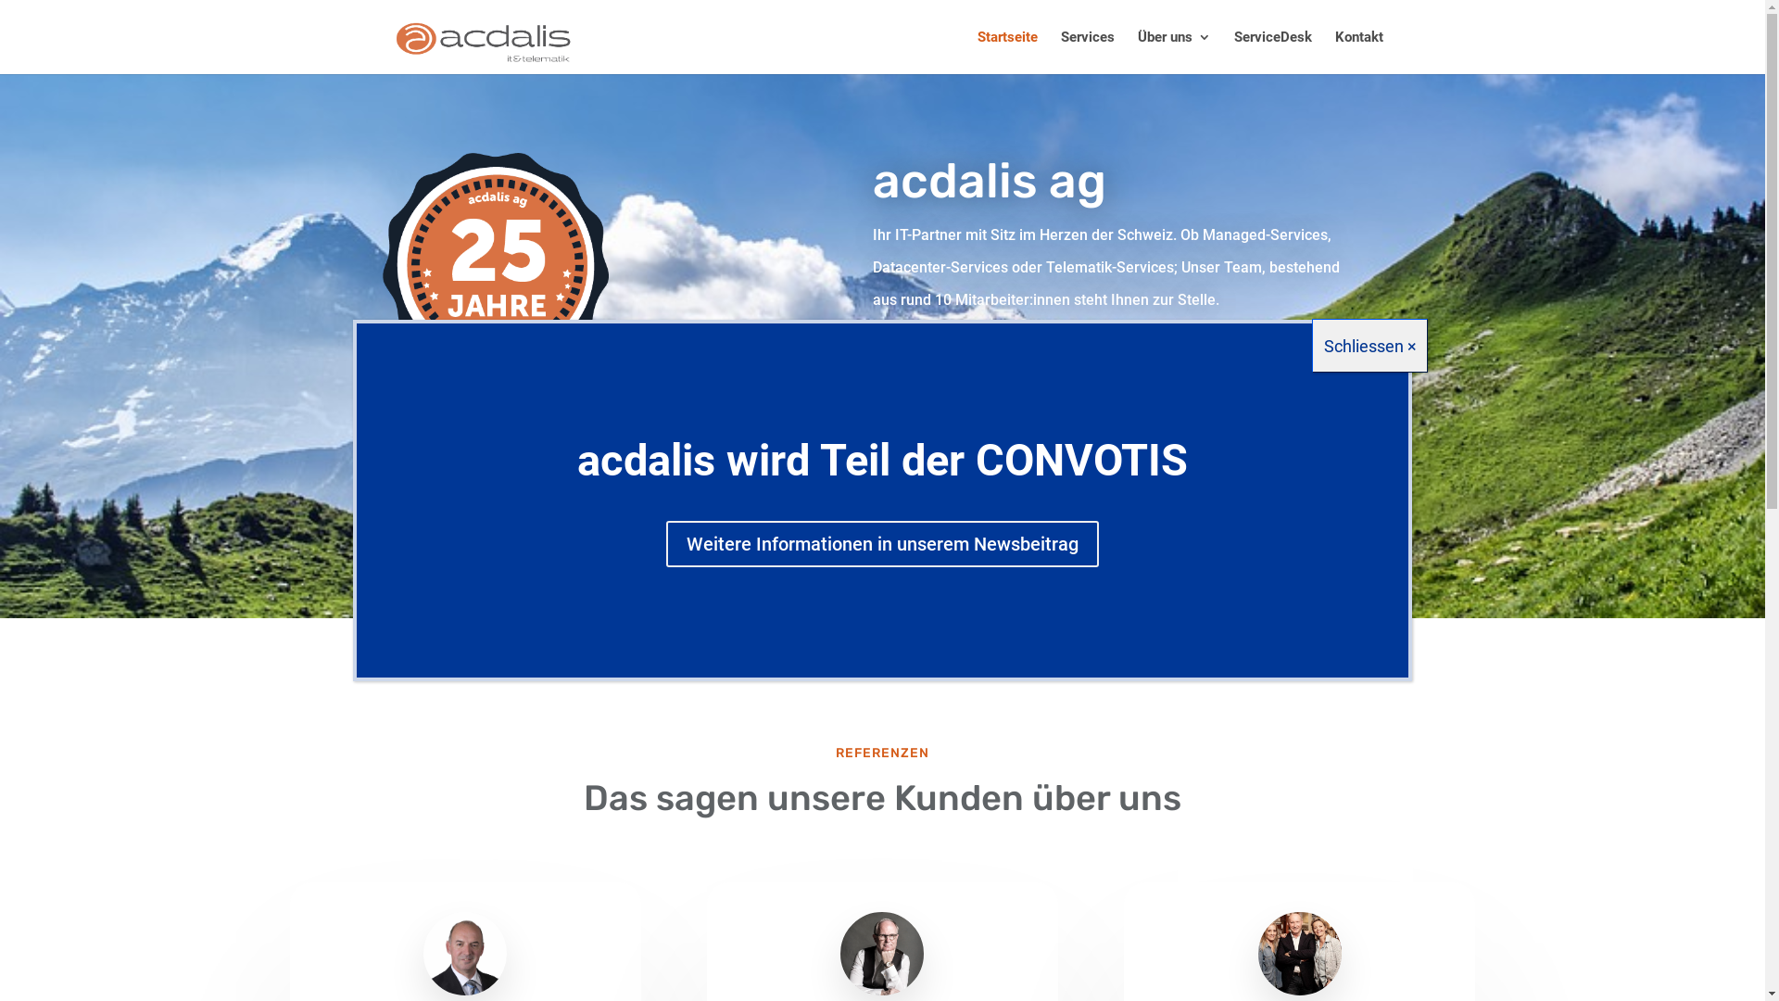  I want to click on Kontakt, so click(1358, 52).